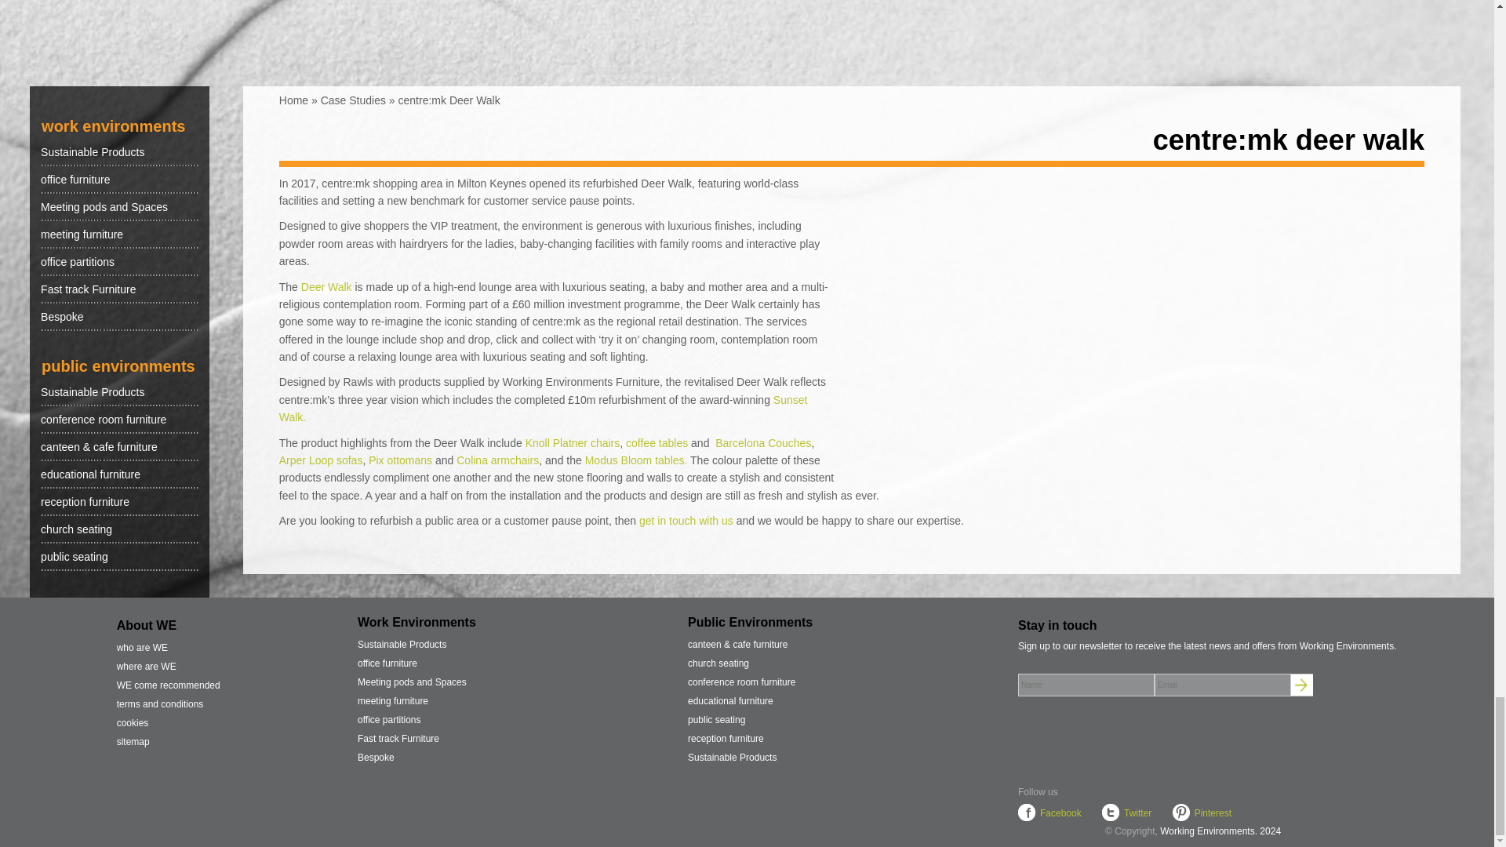  What do you see at coordinates (118, 207) in the screenshot?
I see `Meeting pods and Spaces` at bounding box center [118, 207].